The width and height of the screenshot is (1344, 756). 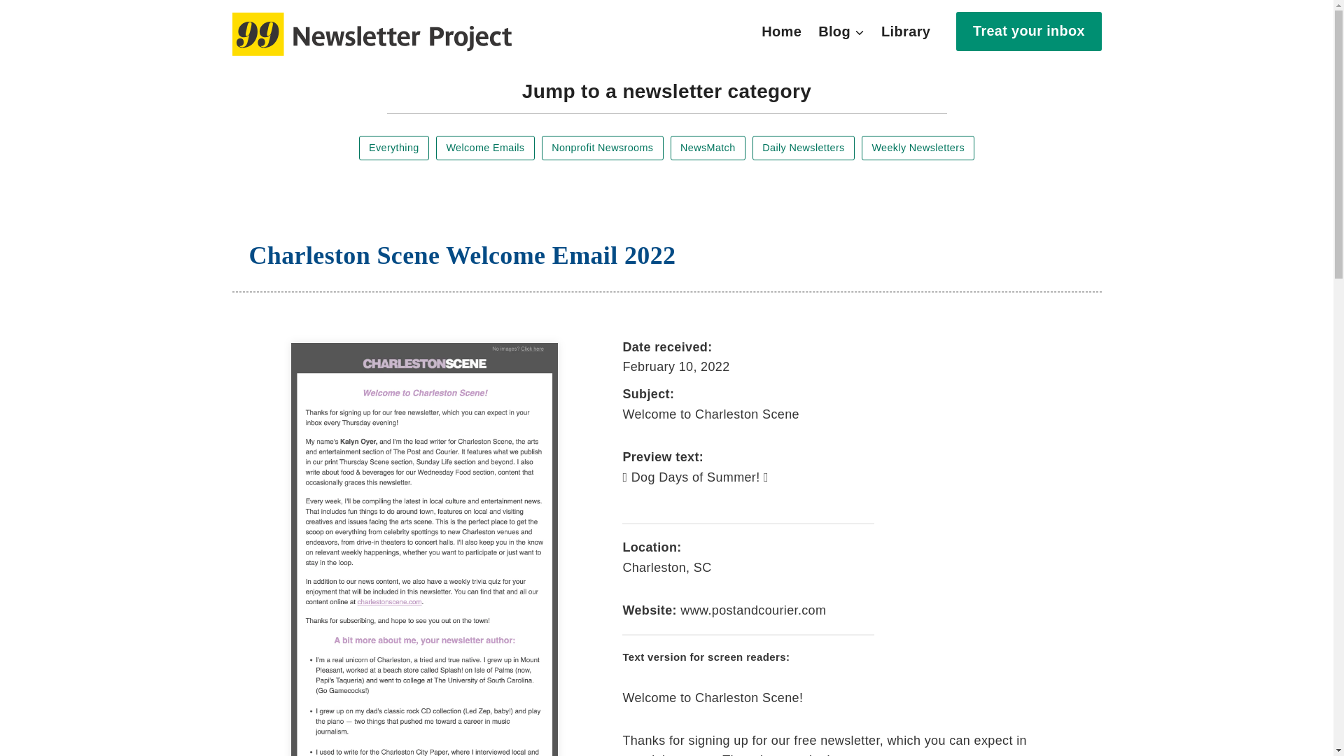 I want to click on Welcome Emails, so click(x=485, y=148).